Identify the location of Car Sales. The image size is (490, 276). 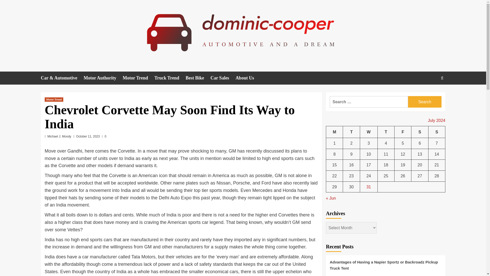
(223, 78).